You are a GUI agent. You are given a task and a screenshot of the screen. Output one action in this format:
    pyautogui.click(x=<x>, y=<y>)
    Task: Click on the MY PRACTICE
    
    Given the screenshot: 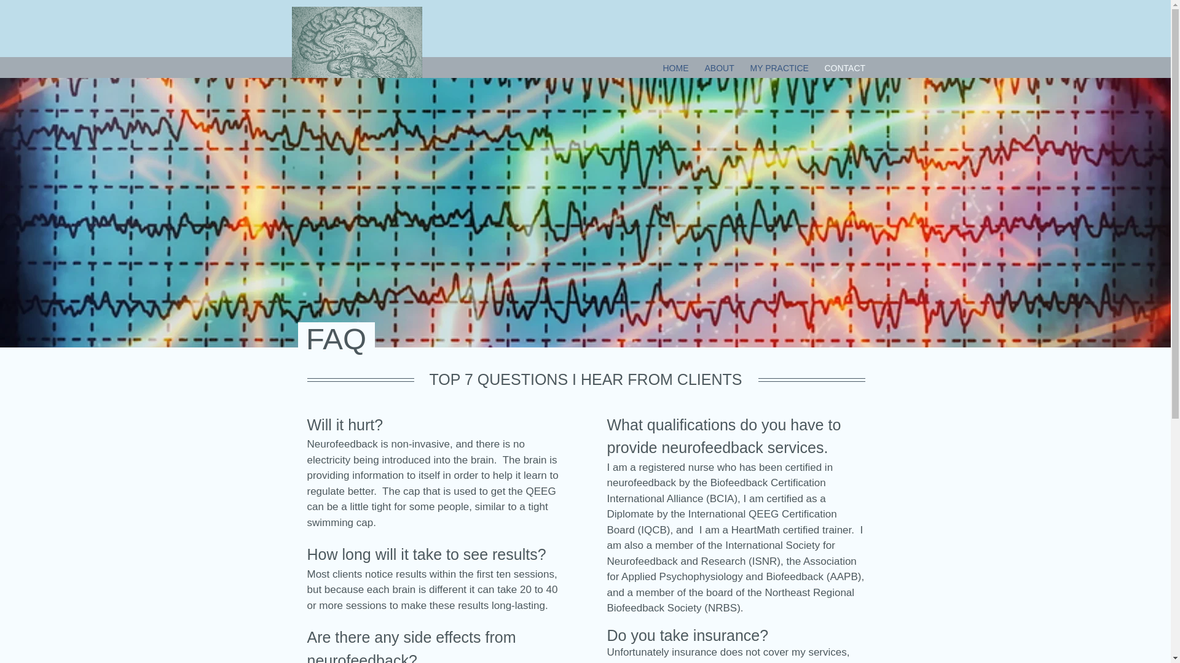 What is the action you would take?
    pyautogui.click(x=779, y=68)
    